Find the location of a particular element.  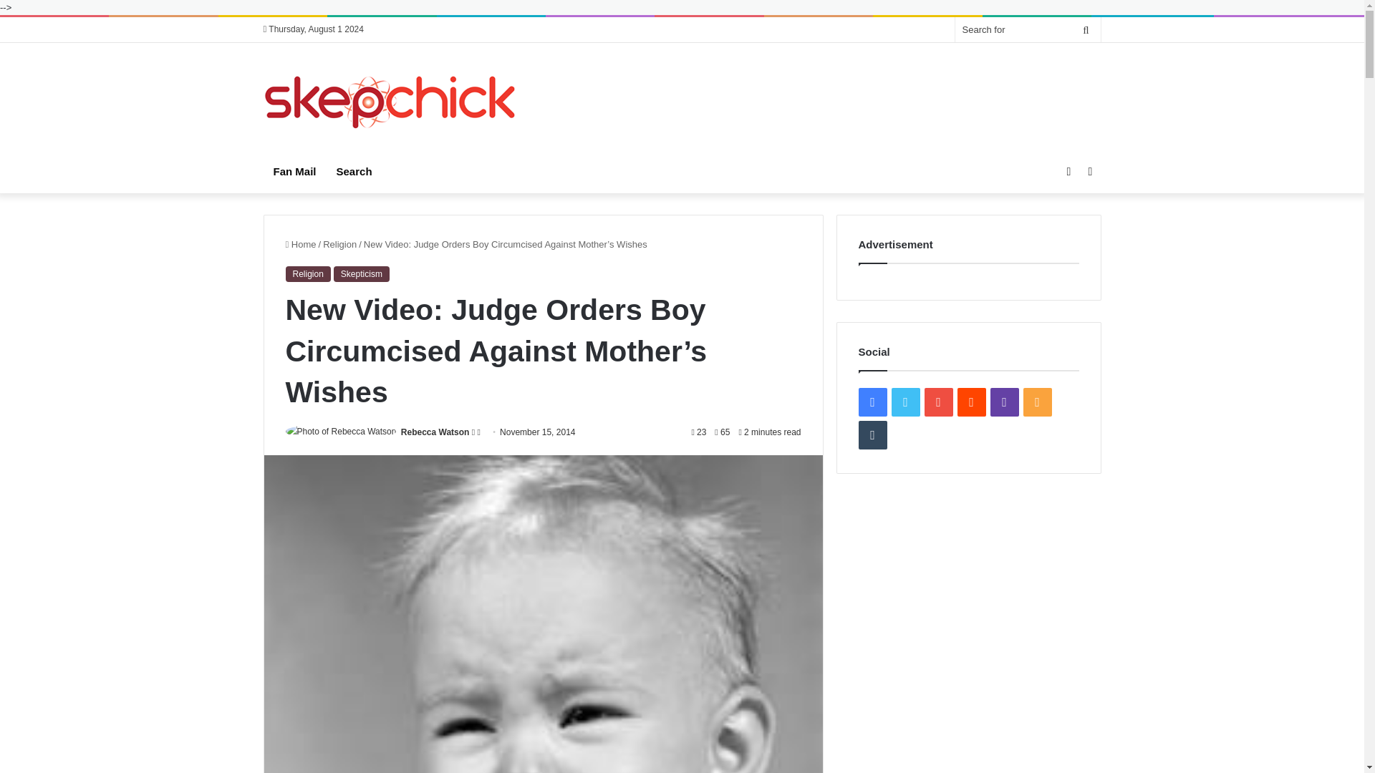

Religion is located at coordinates (339, 243).